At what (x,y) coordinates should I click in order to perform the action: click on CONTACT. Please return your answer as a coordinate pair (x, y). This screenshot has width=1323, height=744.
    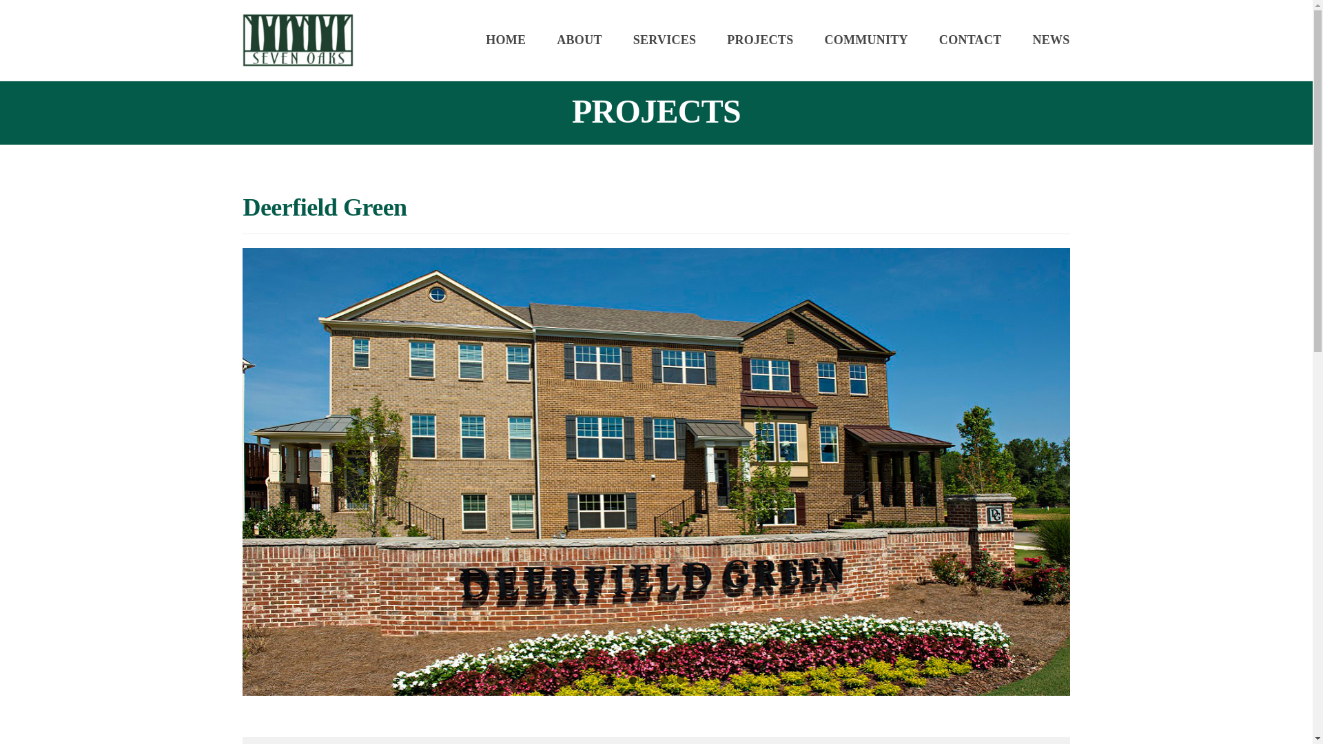
    Looking at the image, I should click on (970, 40).